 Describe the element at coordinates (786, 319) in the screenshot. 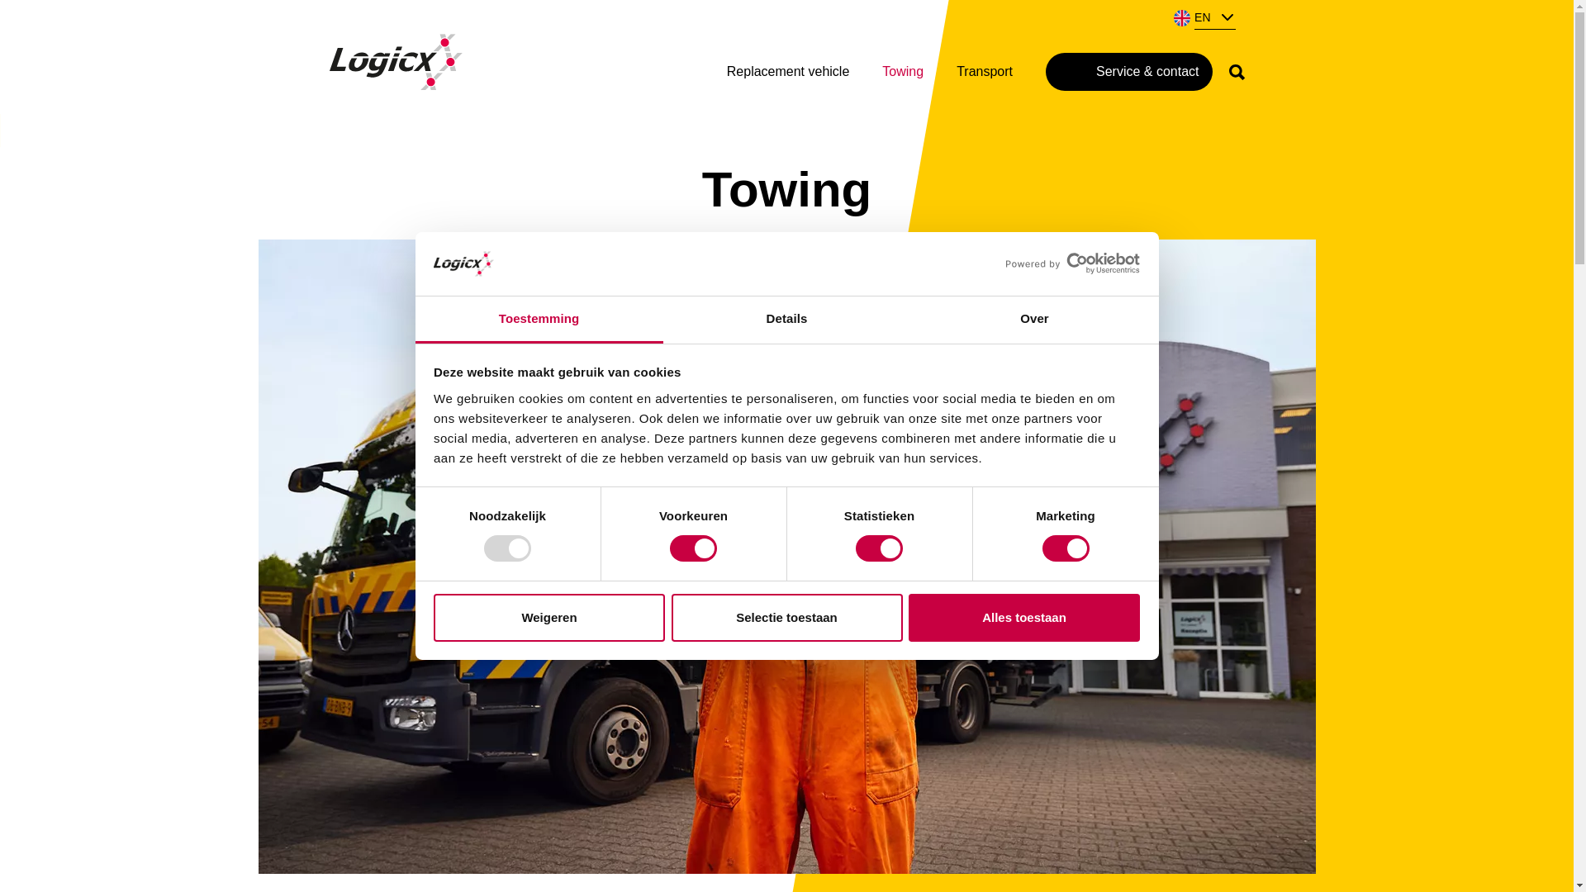

I see `Details` at that location.